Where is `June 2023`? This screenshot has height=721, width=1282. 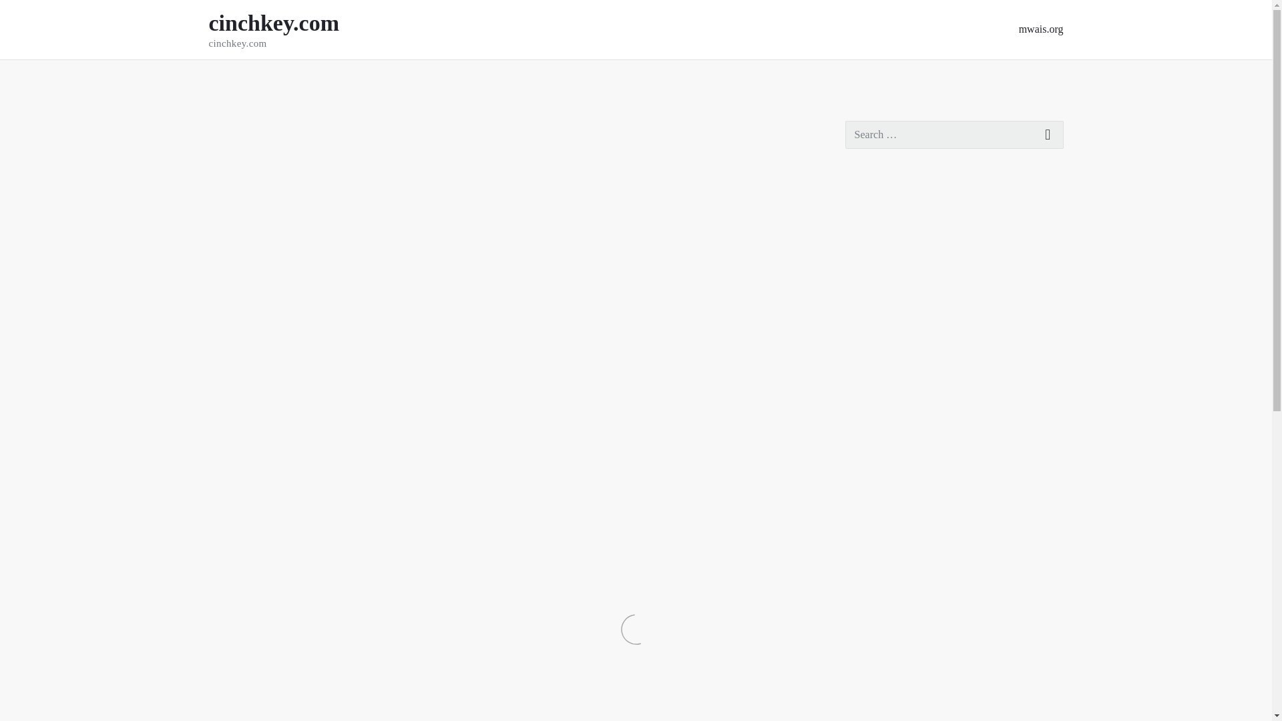
June 2023 is located at coordinates (868, 682).